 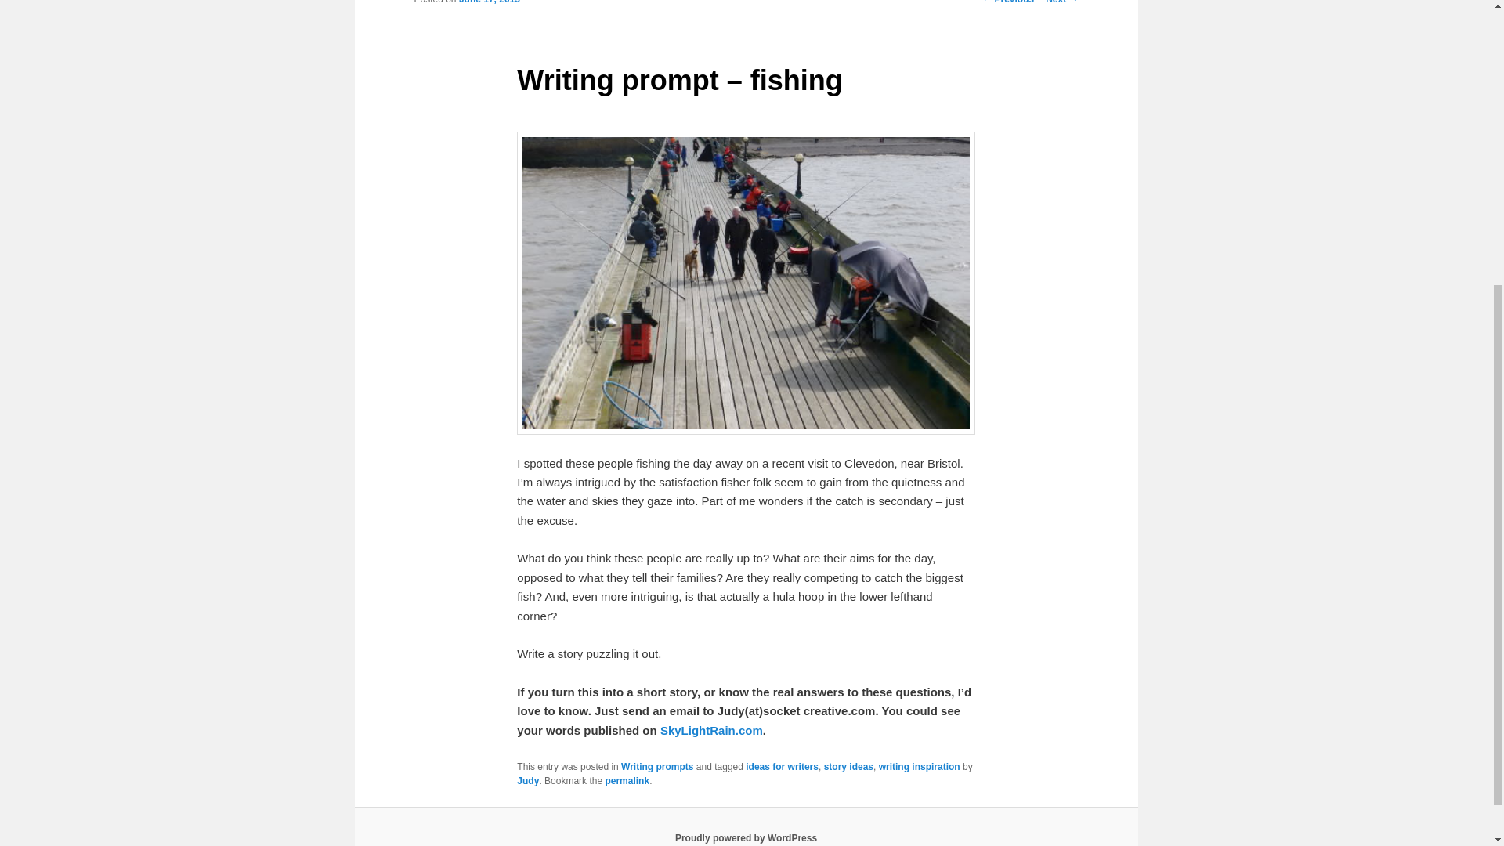 I want to click on Semantic Personal Publishing Platform, so click(x=746, y=837).